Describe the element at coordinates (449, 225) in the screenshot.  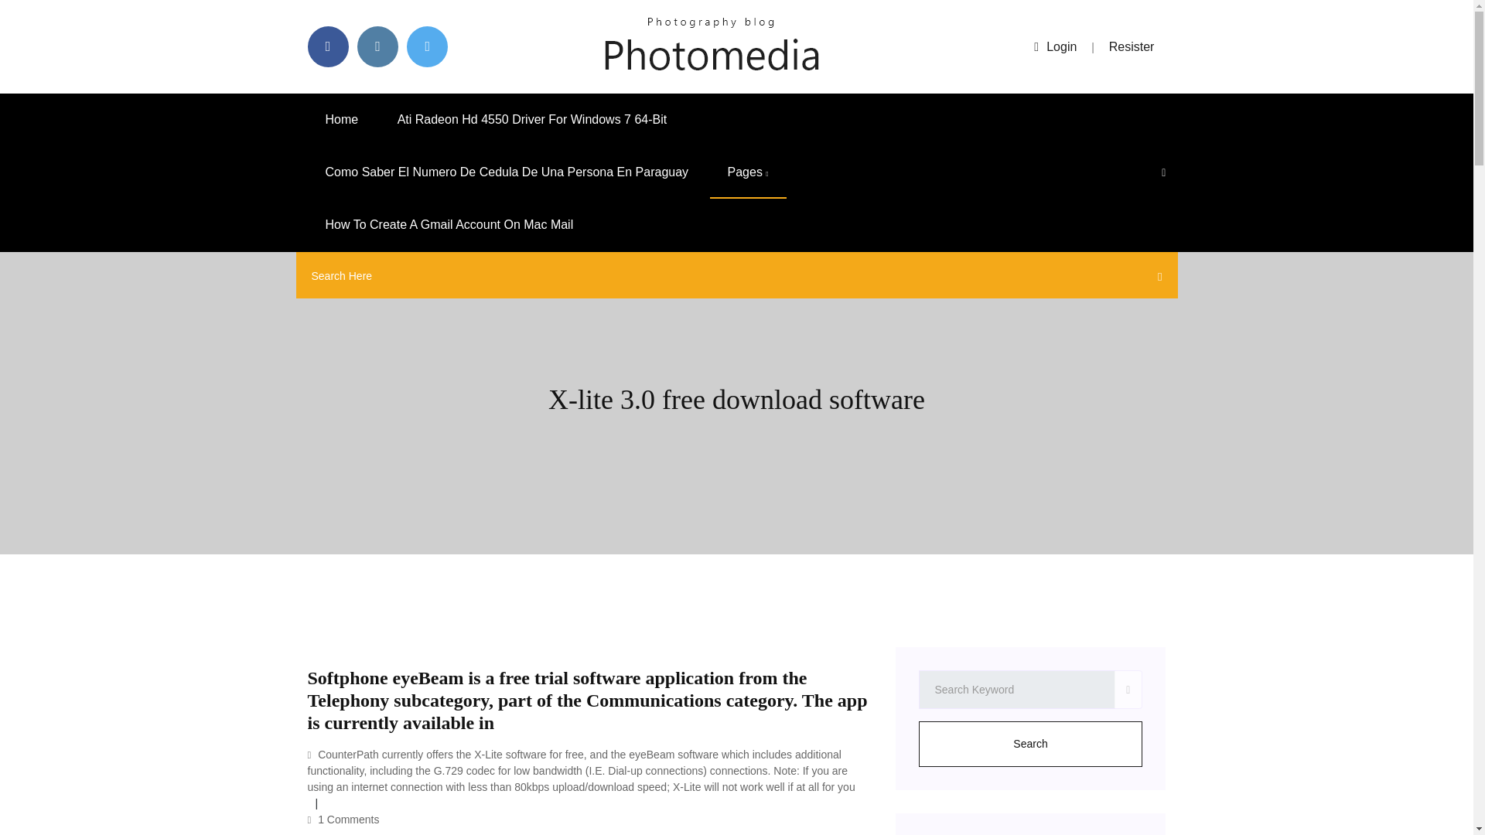
I see `How To Create A Gmail Account On Mac Mail` at that location.